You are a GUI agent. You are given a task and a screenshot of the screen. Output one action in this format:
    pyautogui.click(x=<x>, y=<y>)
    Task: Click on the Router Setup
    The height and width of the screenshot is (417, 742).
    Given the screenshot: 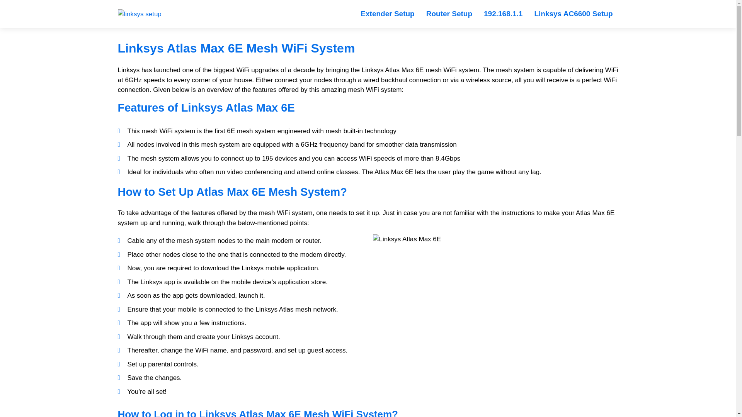 What is the action you would take?
    pyautogui.click(x=449, y=14)
    